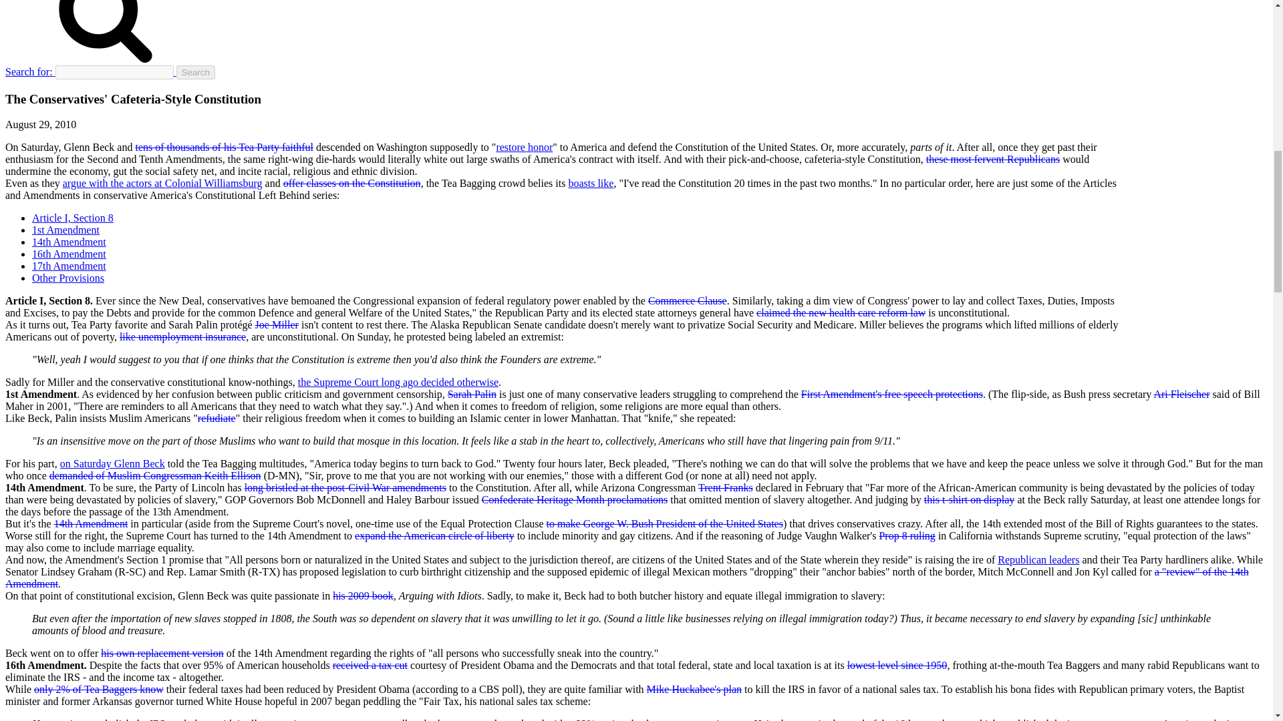 This screenshot has height=721, width=1283. Describe the element at coordinates (351, 183) in the screenshot. I see `offer classes on the Constitution` at that location.